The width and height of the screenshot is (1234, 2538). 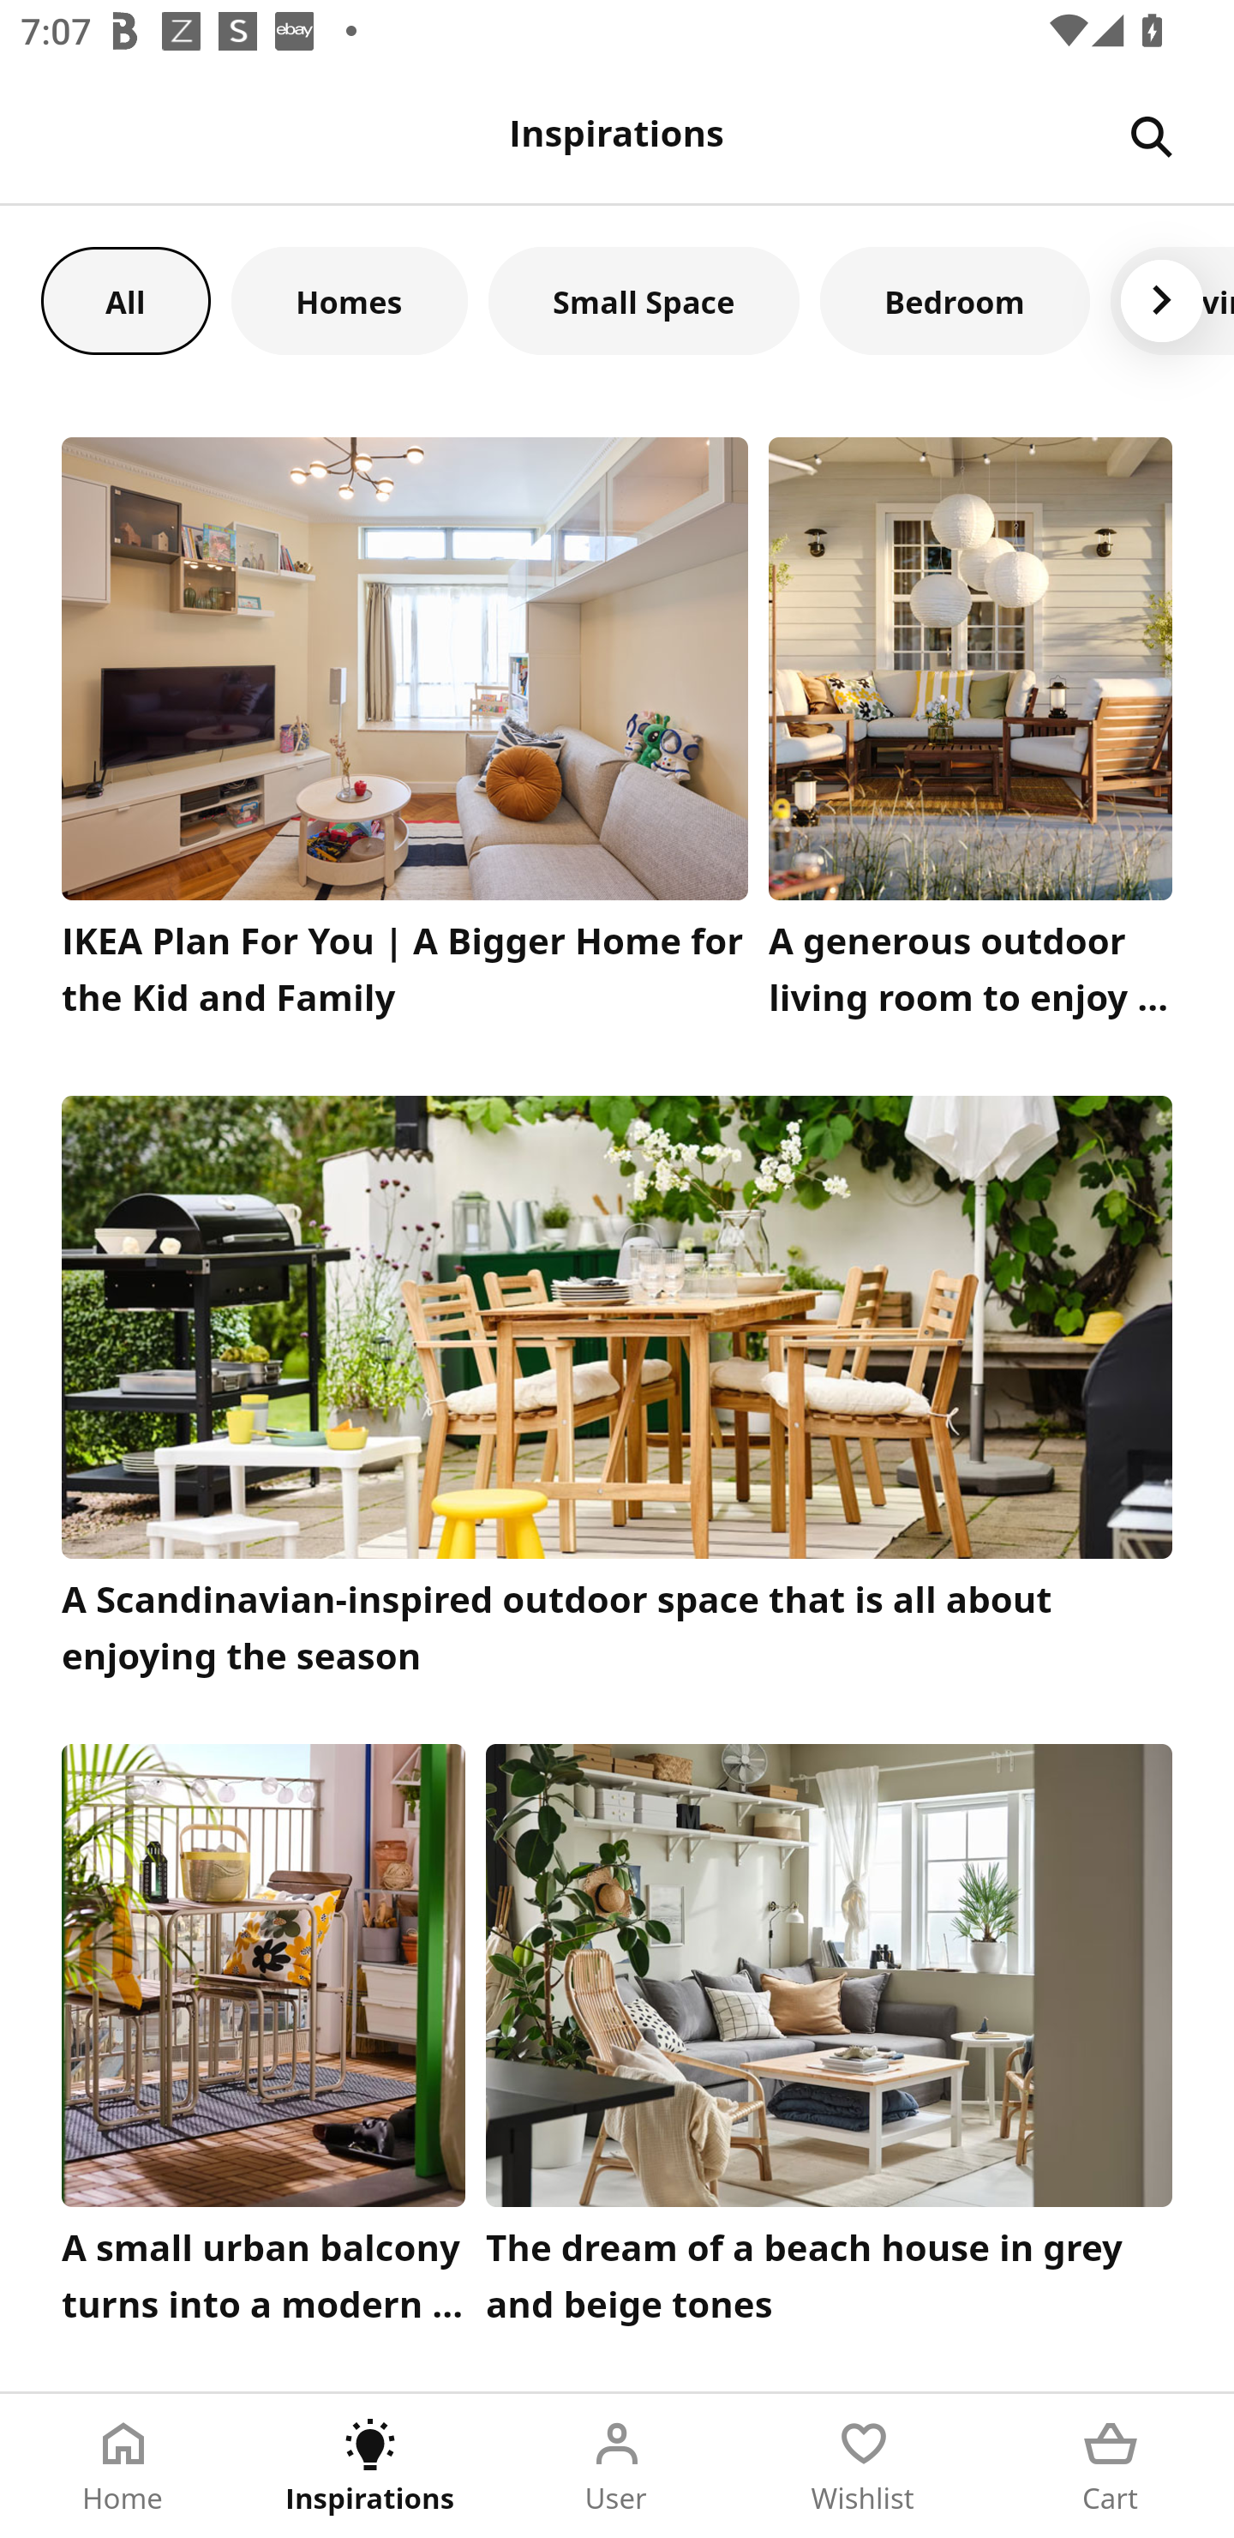 I want to click on Wishlist
Tab 4 of 5, so click(x=864, y=2466).